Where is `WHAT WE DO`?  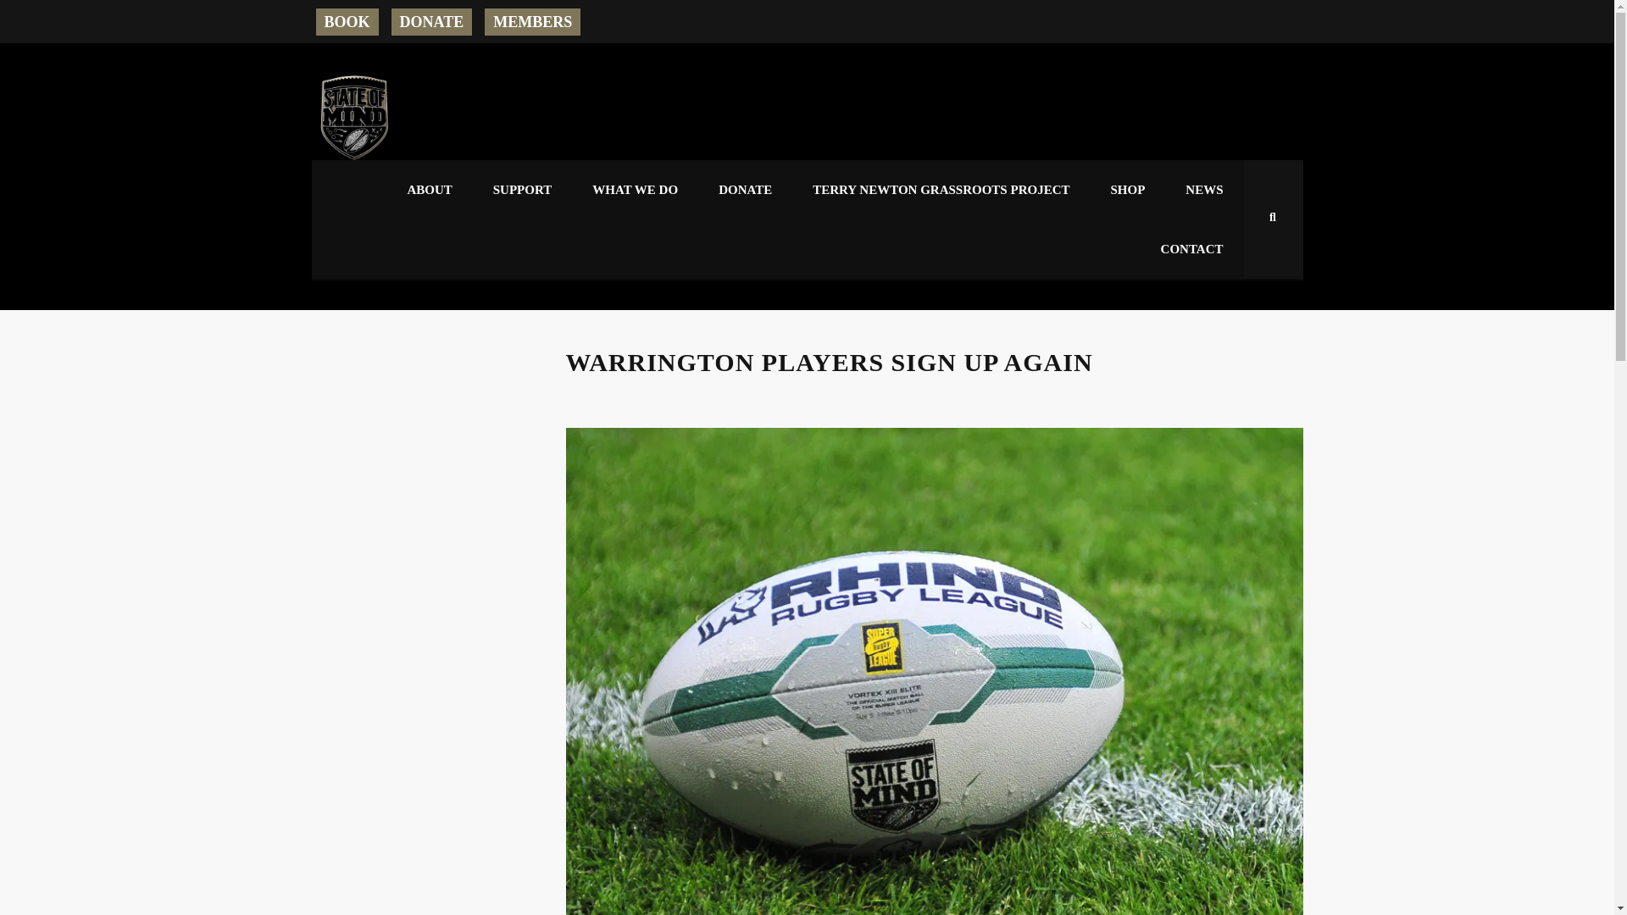
WHAT WE DO is located at coordinates (635, 190).